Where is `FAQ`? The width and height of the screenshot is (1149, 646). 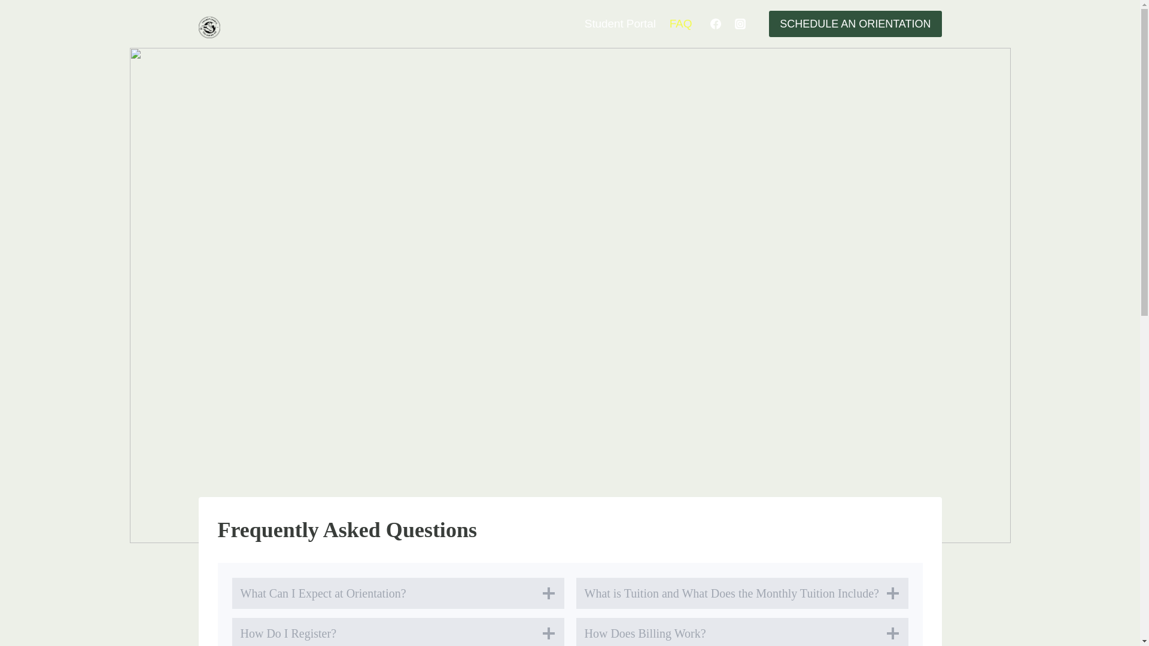 FAQ is located at coordinates (680, 23).